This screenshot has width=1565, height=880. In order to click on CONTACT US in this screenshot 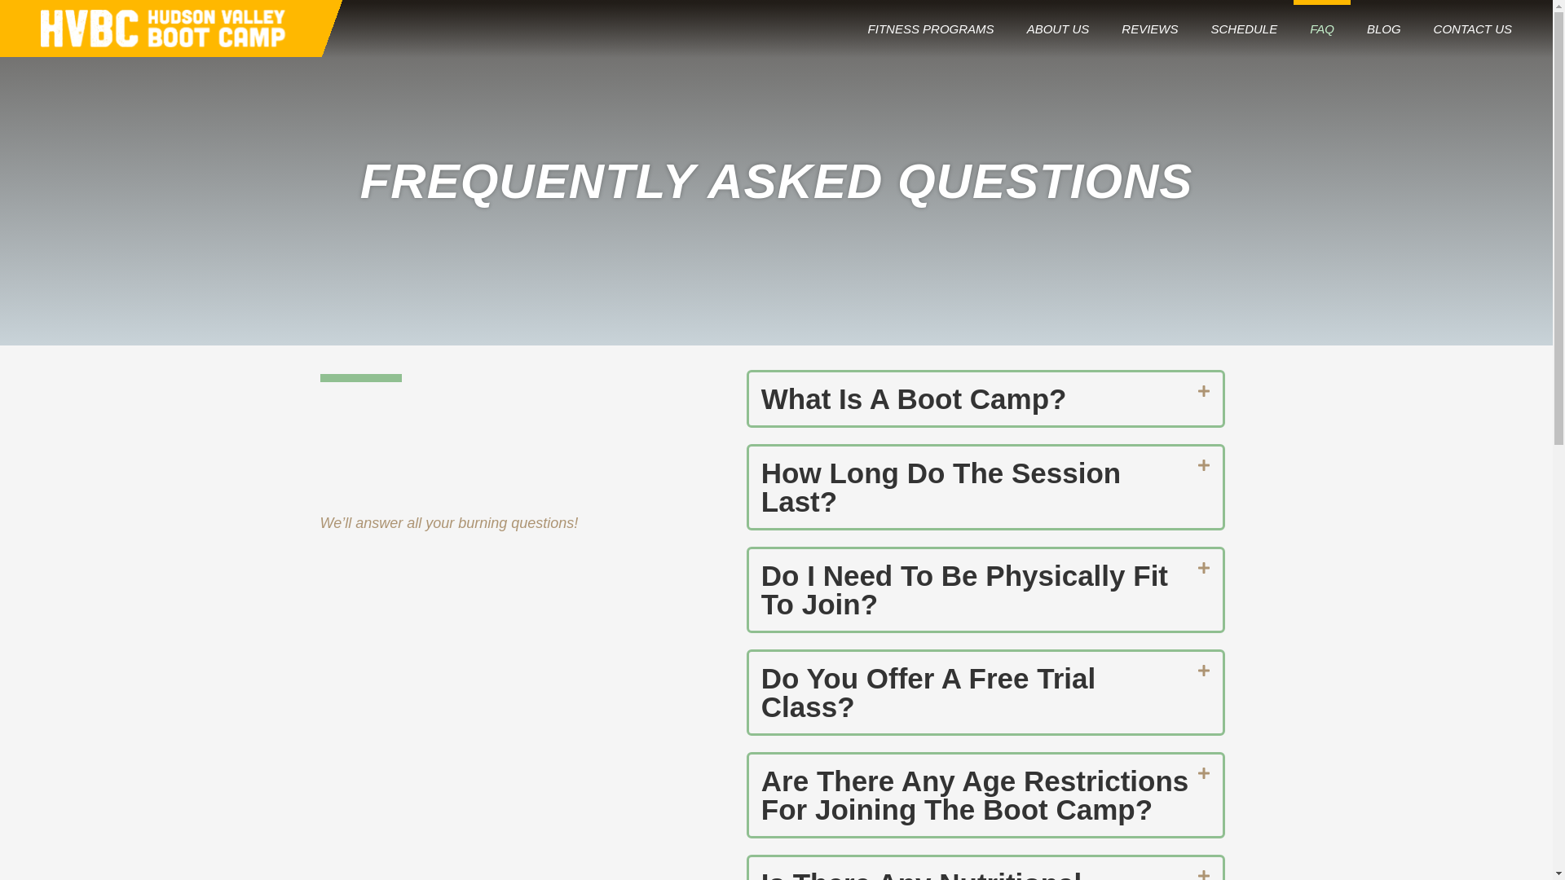, I will do `click(1473, 29)`.